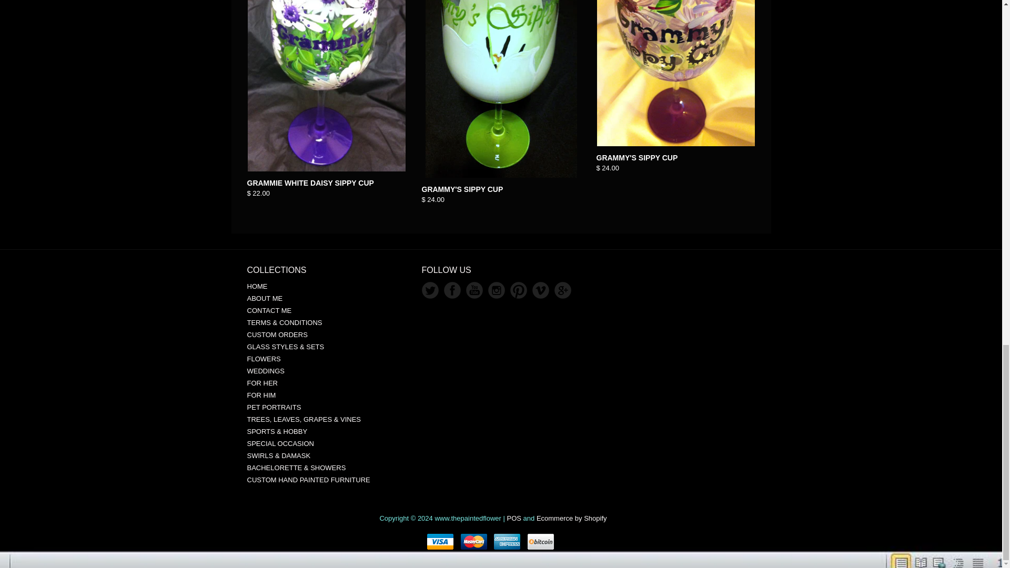 The height and width of the screenshot is (568, 1010). What do you see at coordinates (266, 370) in the screenshot?
I see `WEDDINGS` at bounding box center [266, 370].